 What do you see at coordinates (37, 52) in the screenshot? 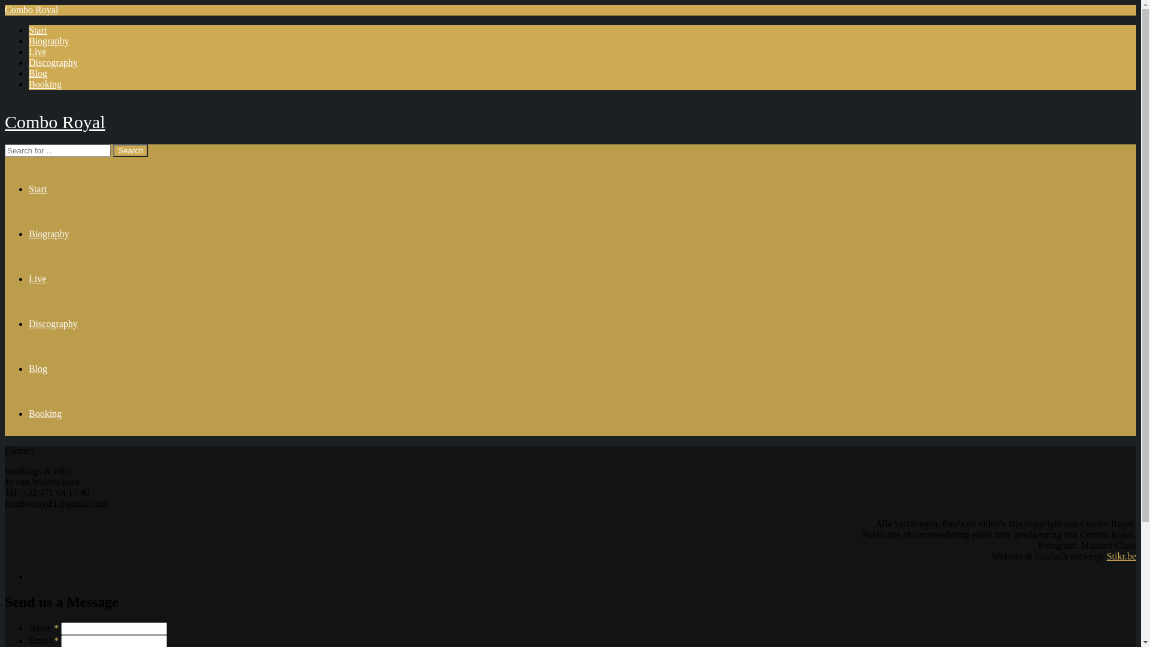
I see `Live` at bounding box center [37, 52].